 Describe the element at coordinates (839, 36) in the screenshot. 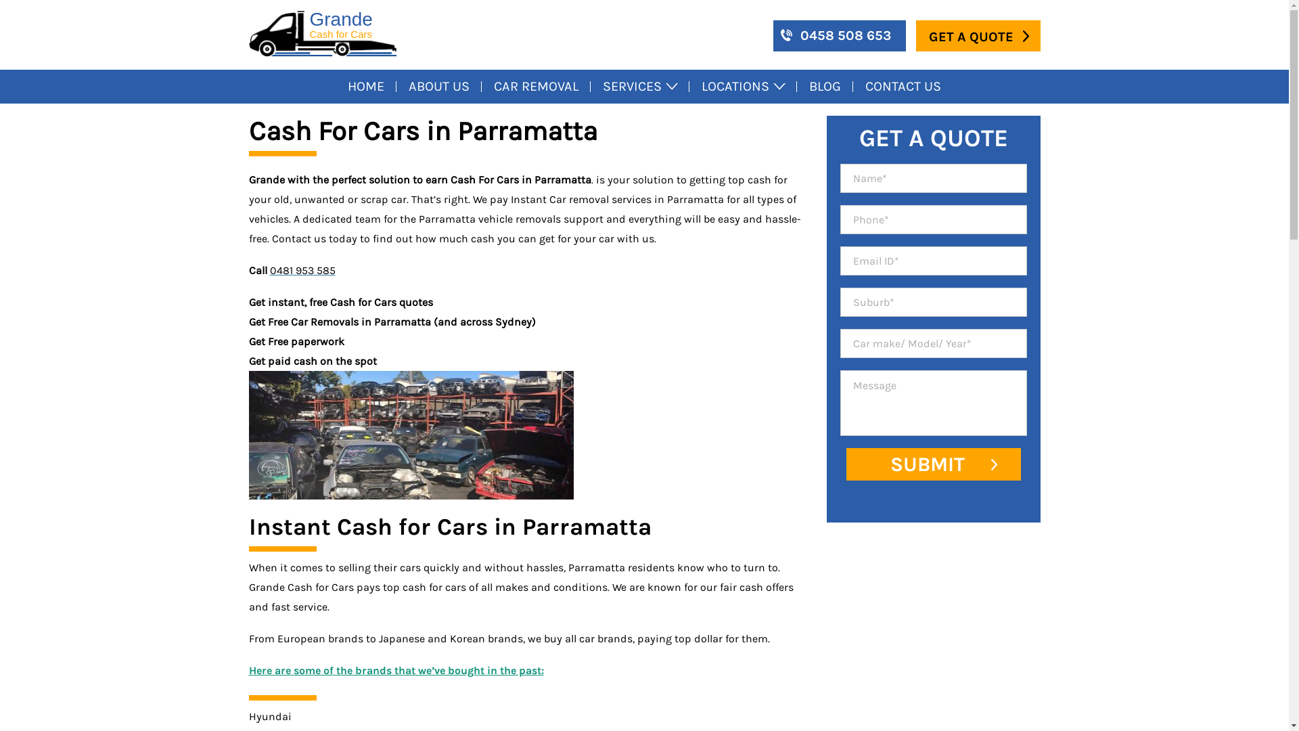

I see `0458 508 653` at that location.